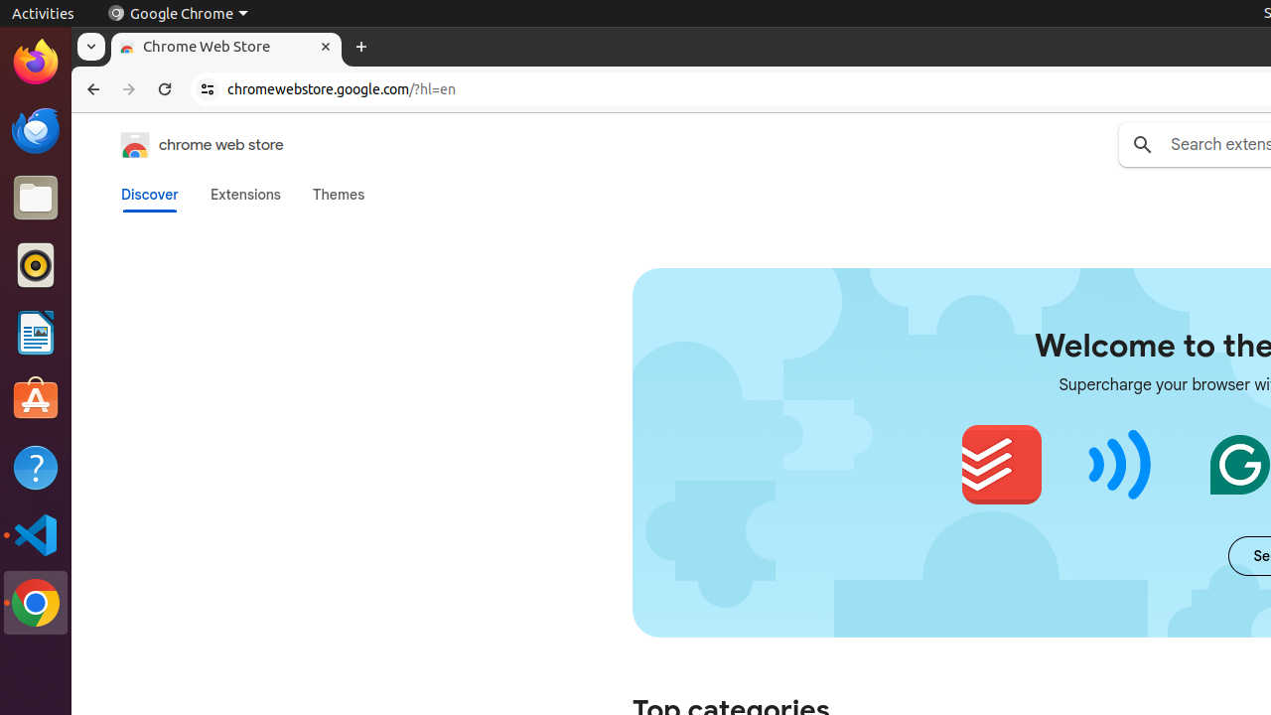 The image size is (1271, 715). Describe the element at coordinates (245, 195) in the screenshot. I see `Extensions` at that location.